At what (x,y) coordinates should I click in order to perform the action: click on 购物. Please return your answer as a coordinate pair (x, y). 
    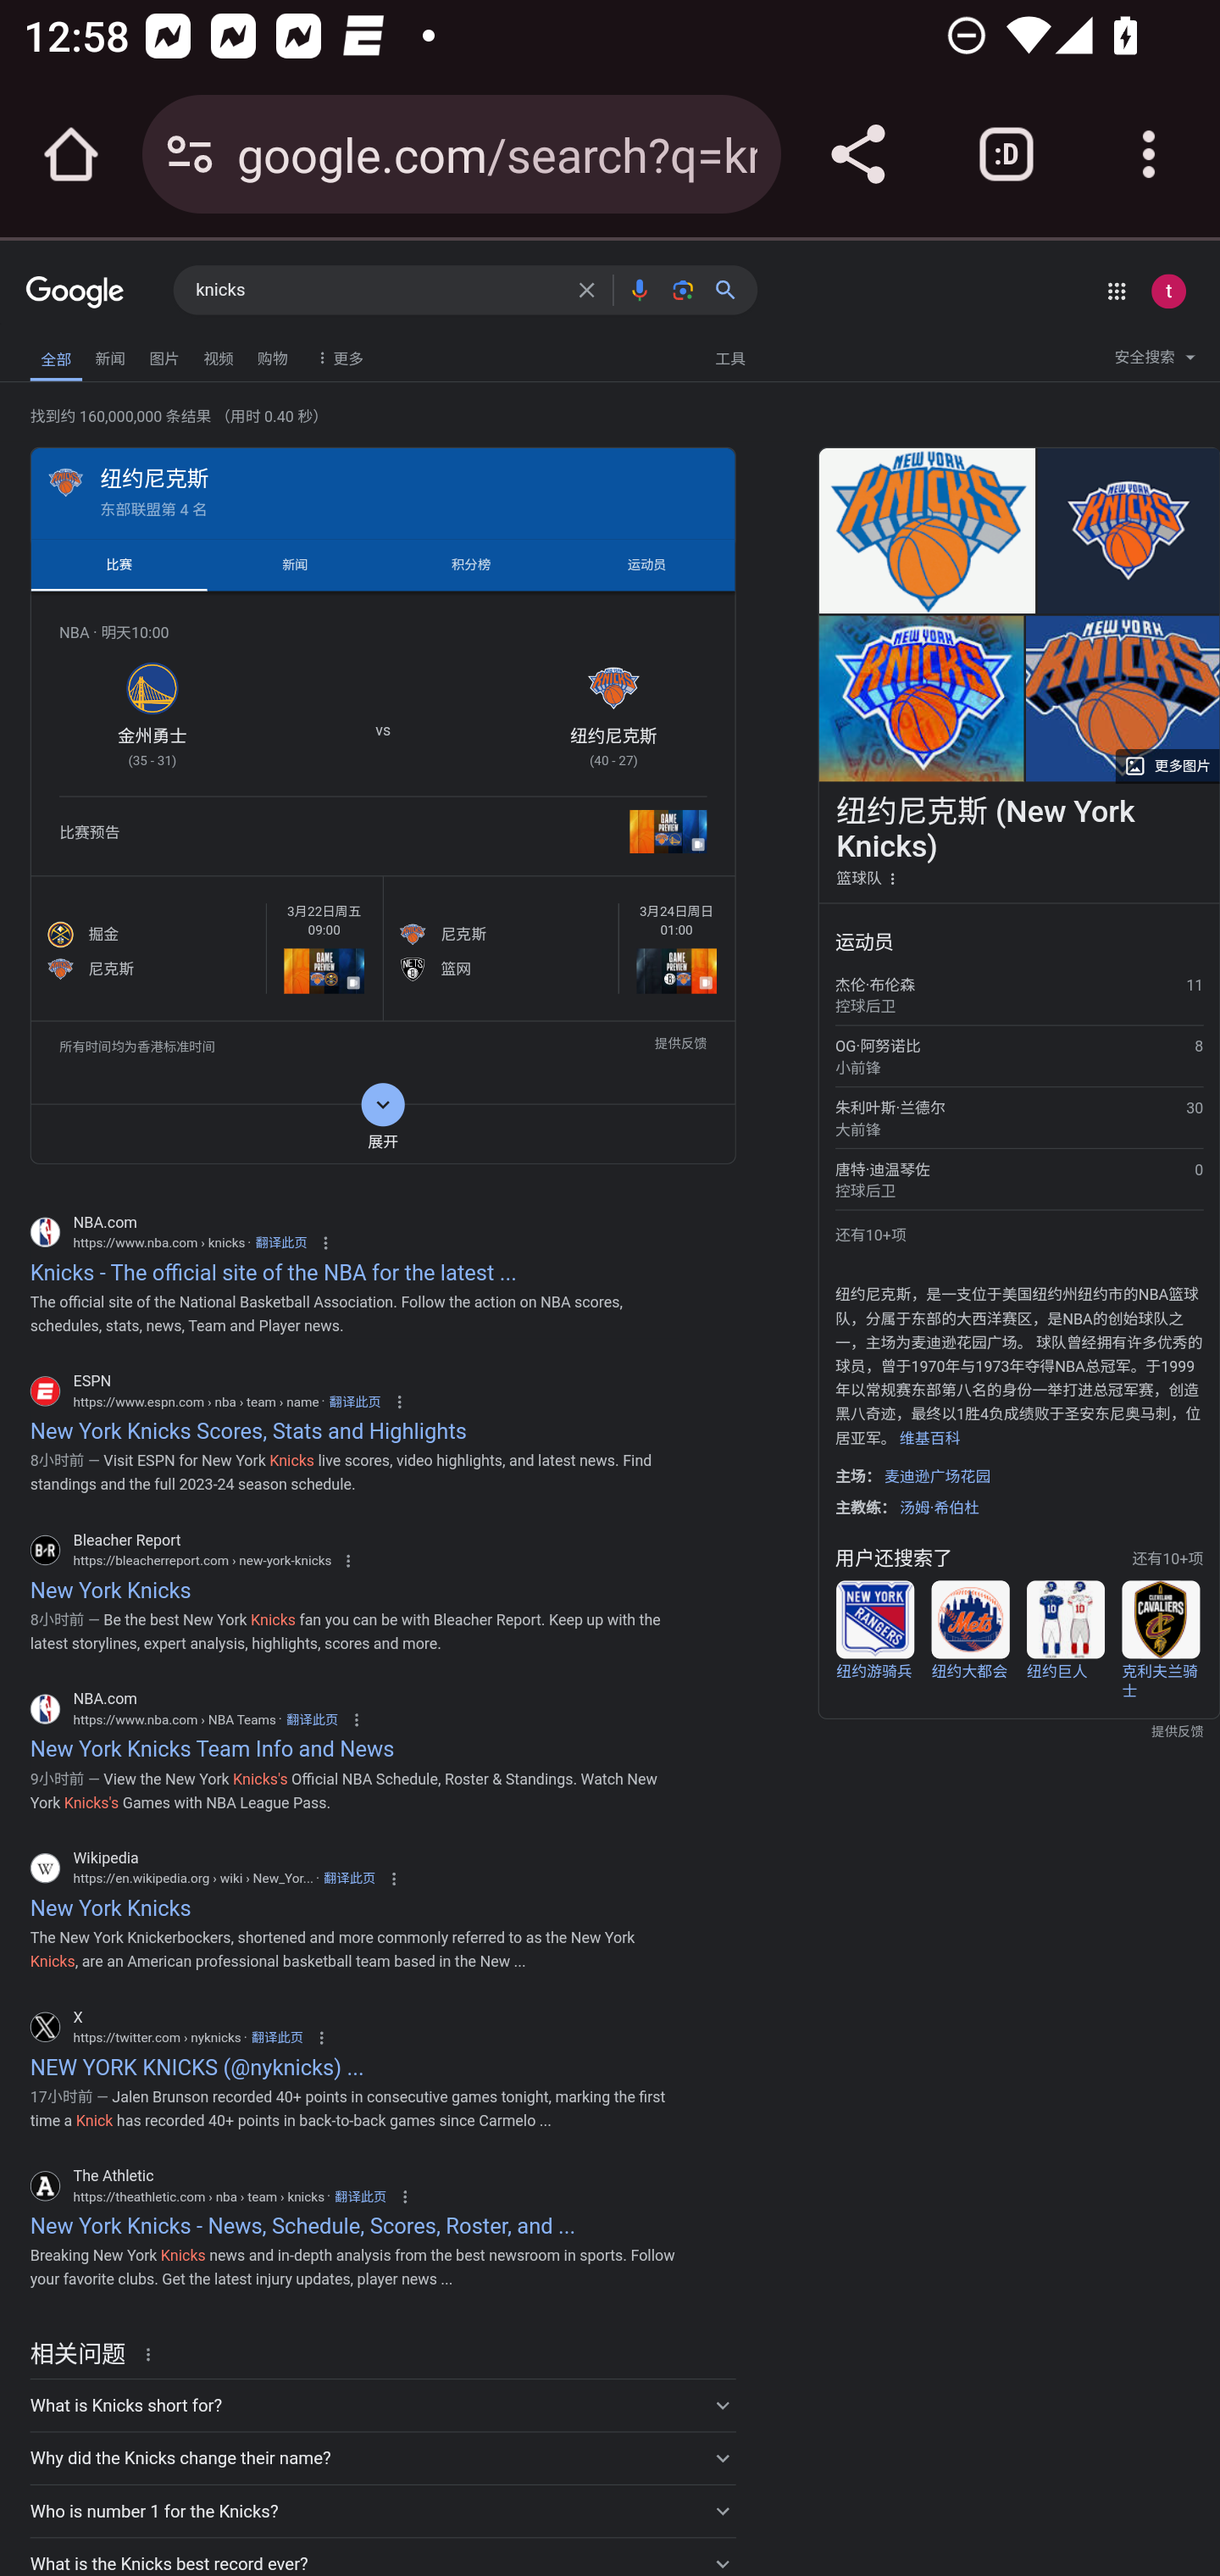
    Looking at the image, I should click on (272, 355).